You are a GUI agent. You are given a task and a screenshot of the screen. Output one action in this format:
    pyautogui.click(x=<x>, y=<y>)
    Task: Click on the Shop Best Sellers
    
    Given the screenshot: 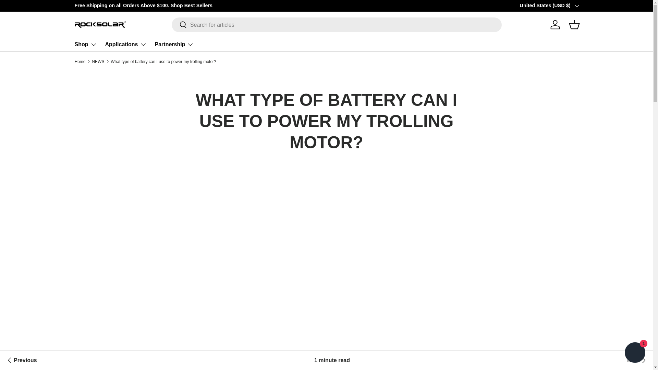 What is the action you would take?
    pyautogui.click(x=191, y=5)
    